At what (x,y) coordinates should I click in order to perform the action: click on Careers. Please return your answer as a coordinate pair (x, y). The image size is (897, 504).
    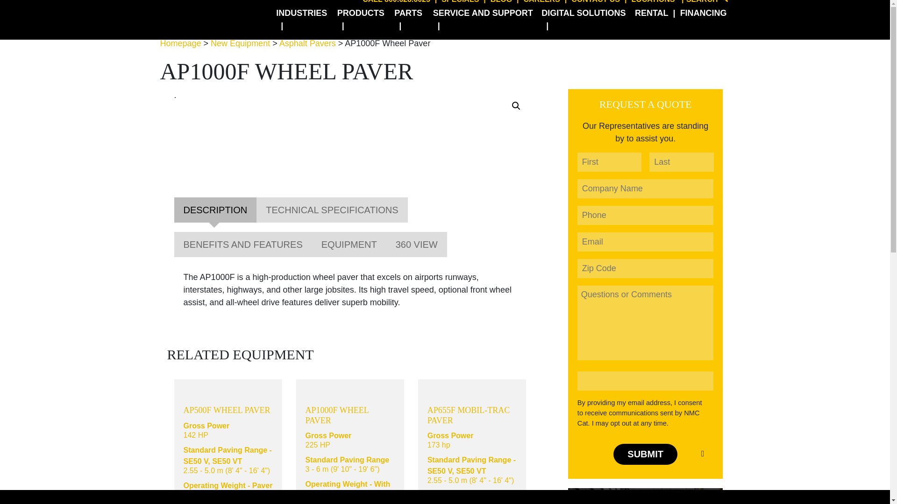
    Looking at the image, I should click on (543, 3).